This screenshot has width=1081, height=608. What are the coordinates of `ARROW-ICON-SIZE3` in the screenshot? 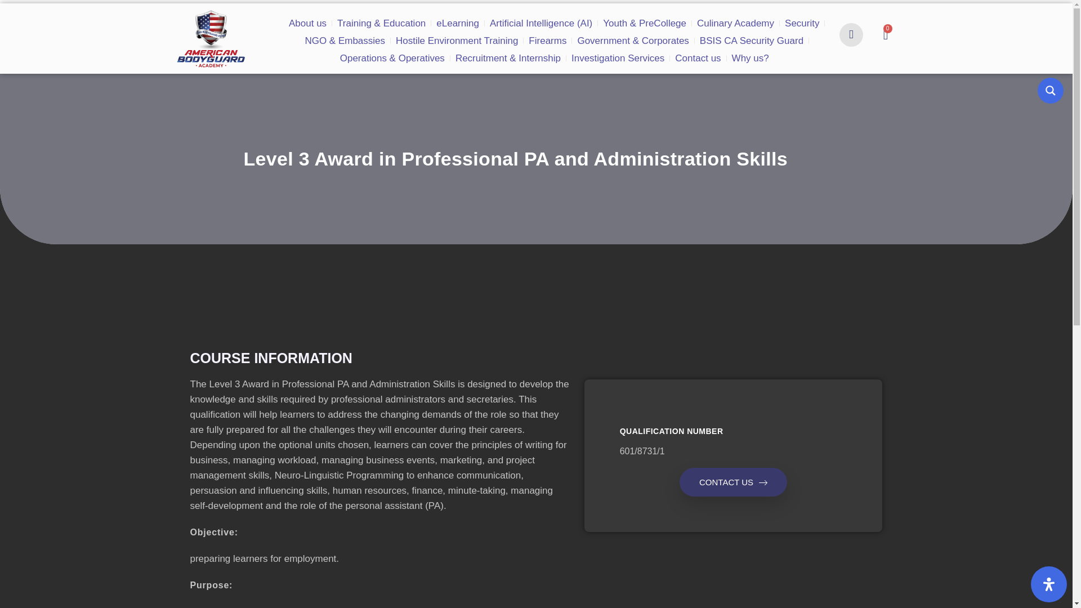 It's located at (763, 482).